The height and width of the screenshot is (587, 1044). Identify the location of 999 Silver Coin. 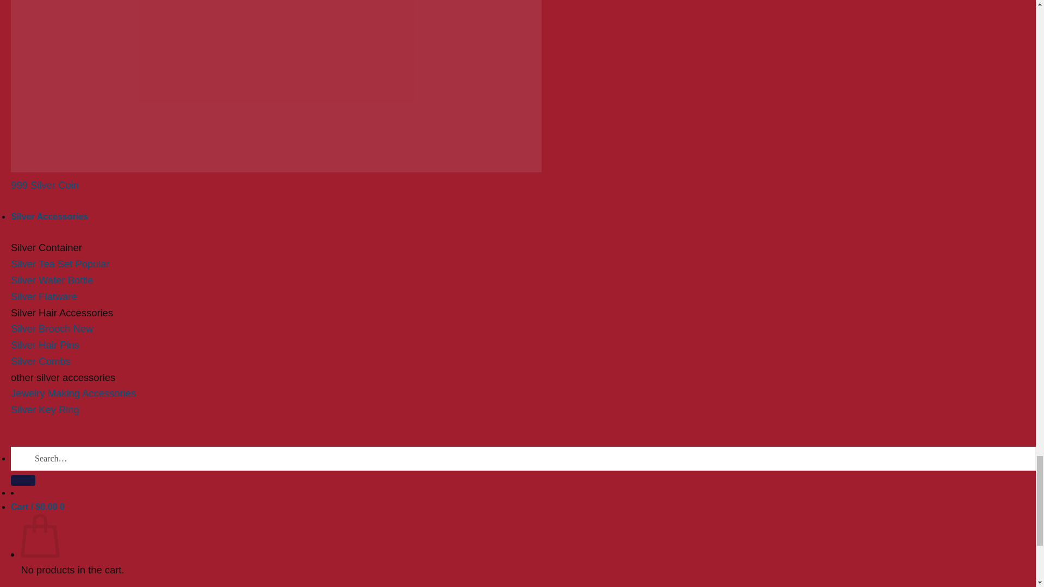
(45, 185).